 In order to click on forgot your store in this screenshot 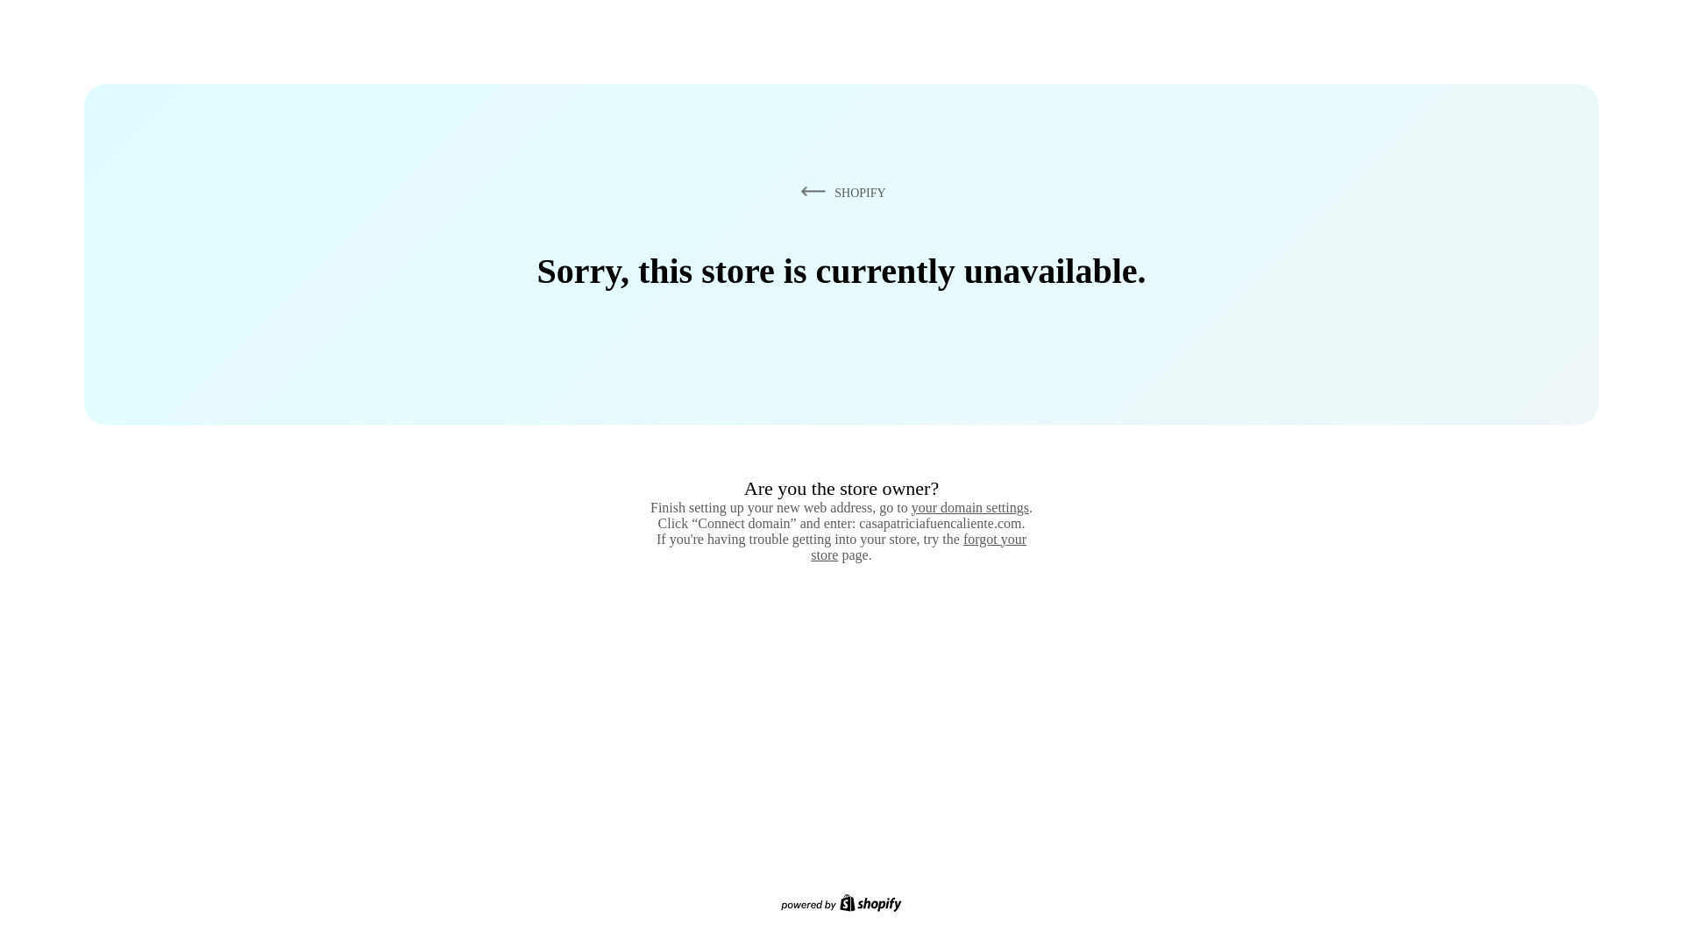, I will do `click(919, 547)`.